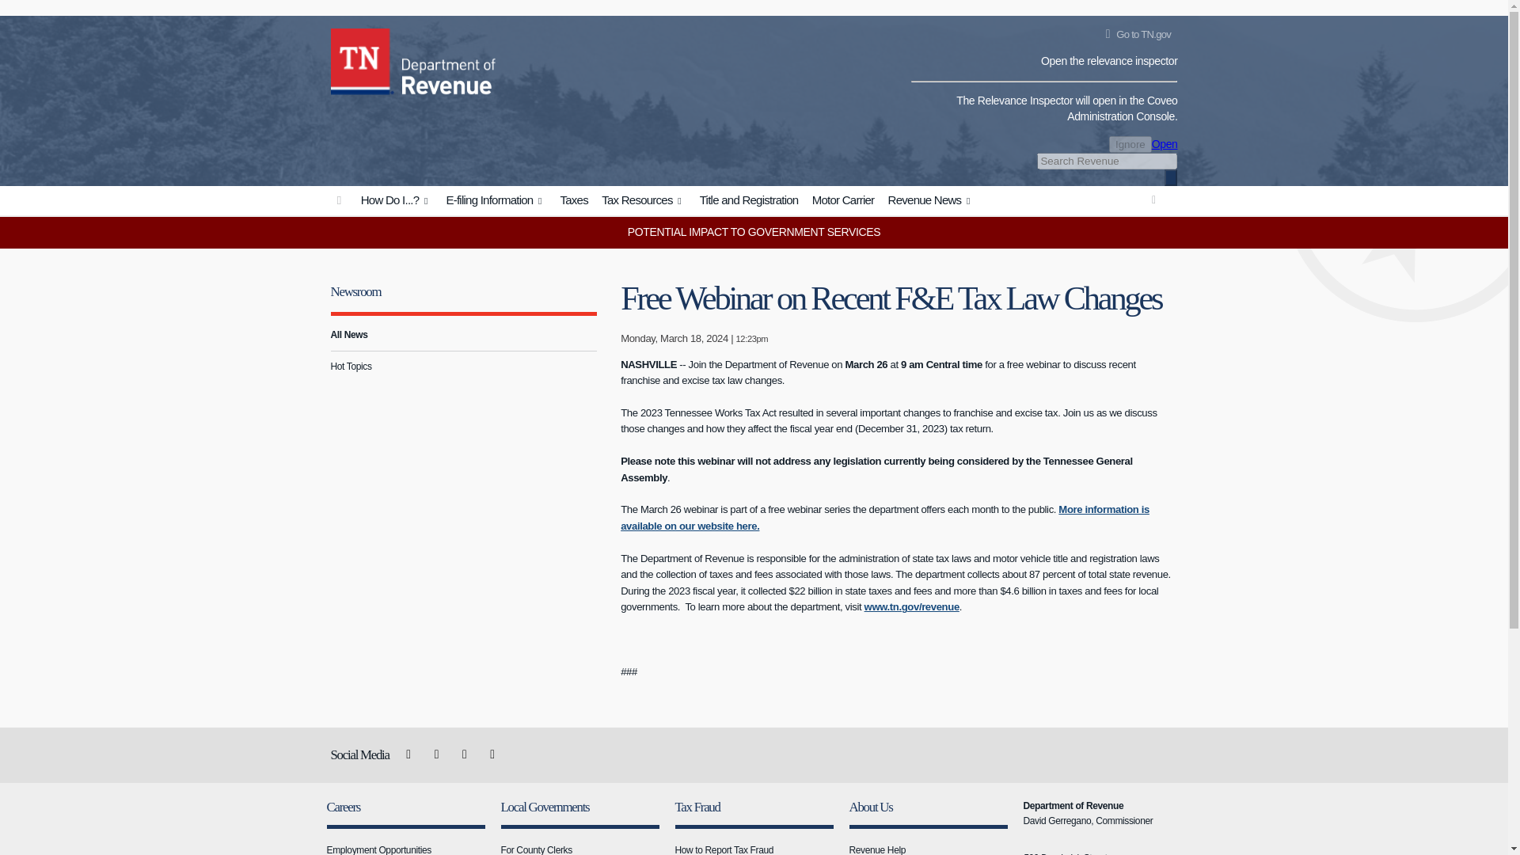 Image resolution: width=1520 pixels, height=855 pixels. Describe the element at coordinates (843, 201) in the screenshot. I see `Motor Carrier` at that location.